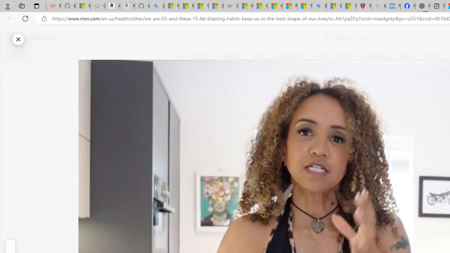 The image size is (450, 253). I want to click on 6, so click(185, 105).